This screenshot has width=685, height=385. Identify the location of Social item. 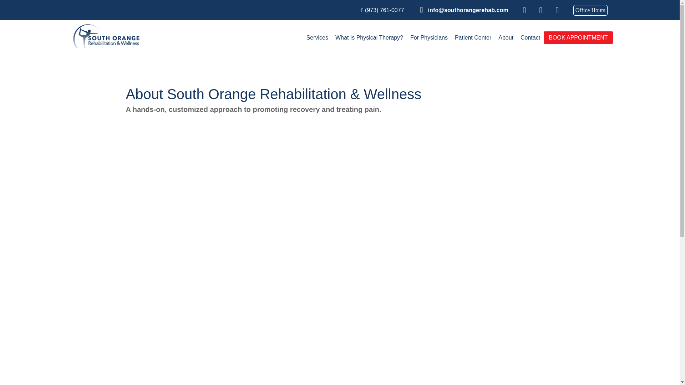
(541, 10).